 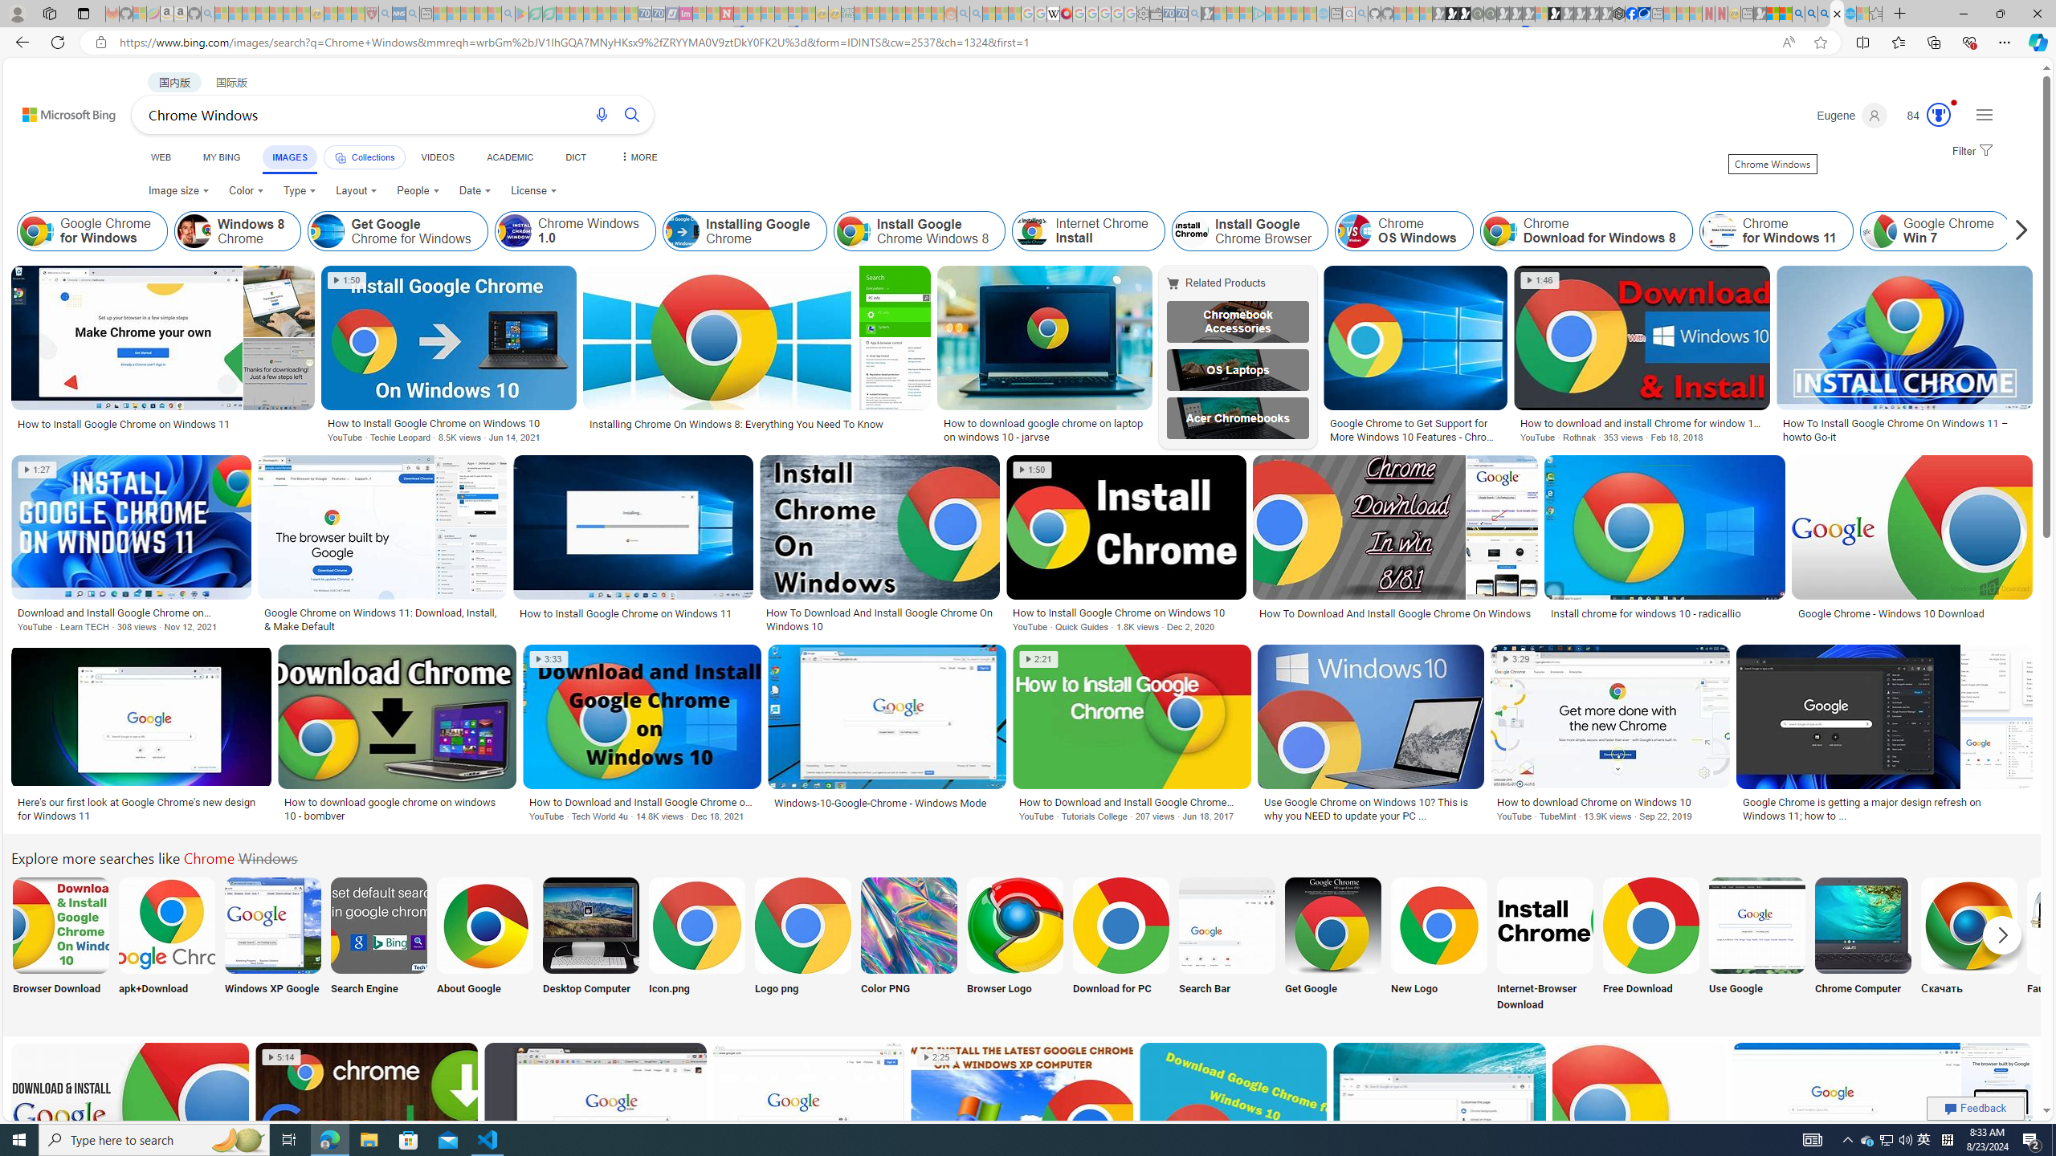 What do you see at coordinates (379, 925) in the screenshot?
I see `Chrome Search Engine` at bounding box center [379, 925].